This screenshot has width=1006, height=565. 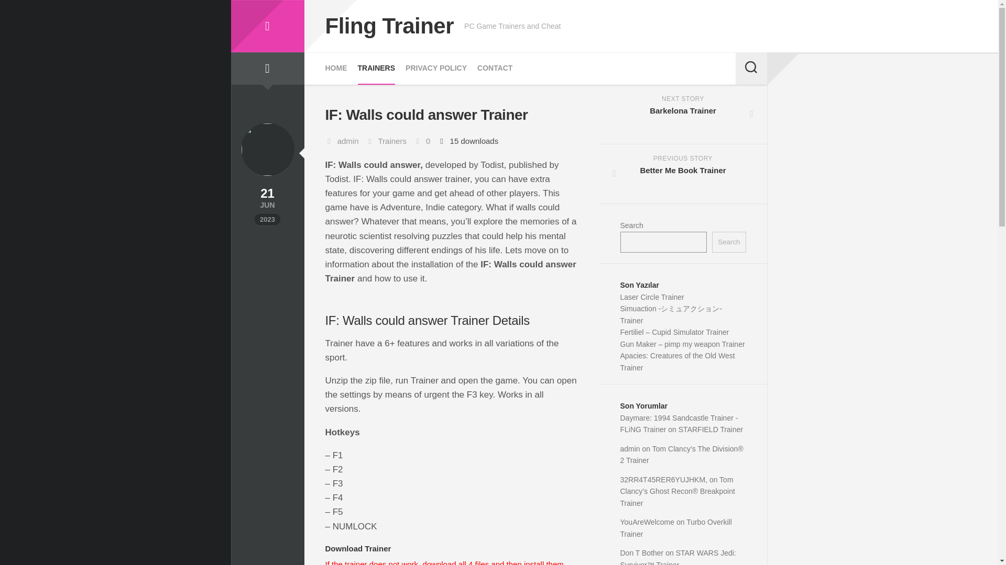 What do you see at coordinates (348, 141) in the screenshot?
I see `Posts by admin` at bounding box center [348, 141].